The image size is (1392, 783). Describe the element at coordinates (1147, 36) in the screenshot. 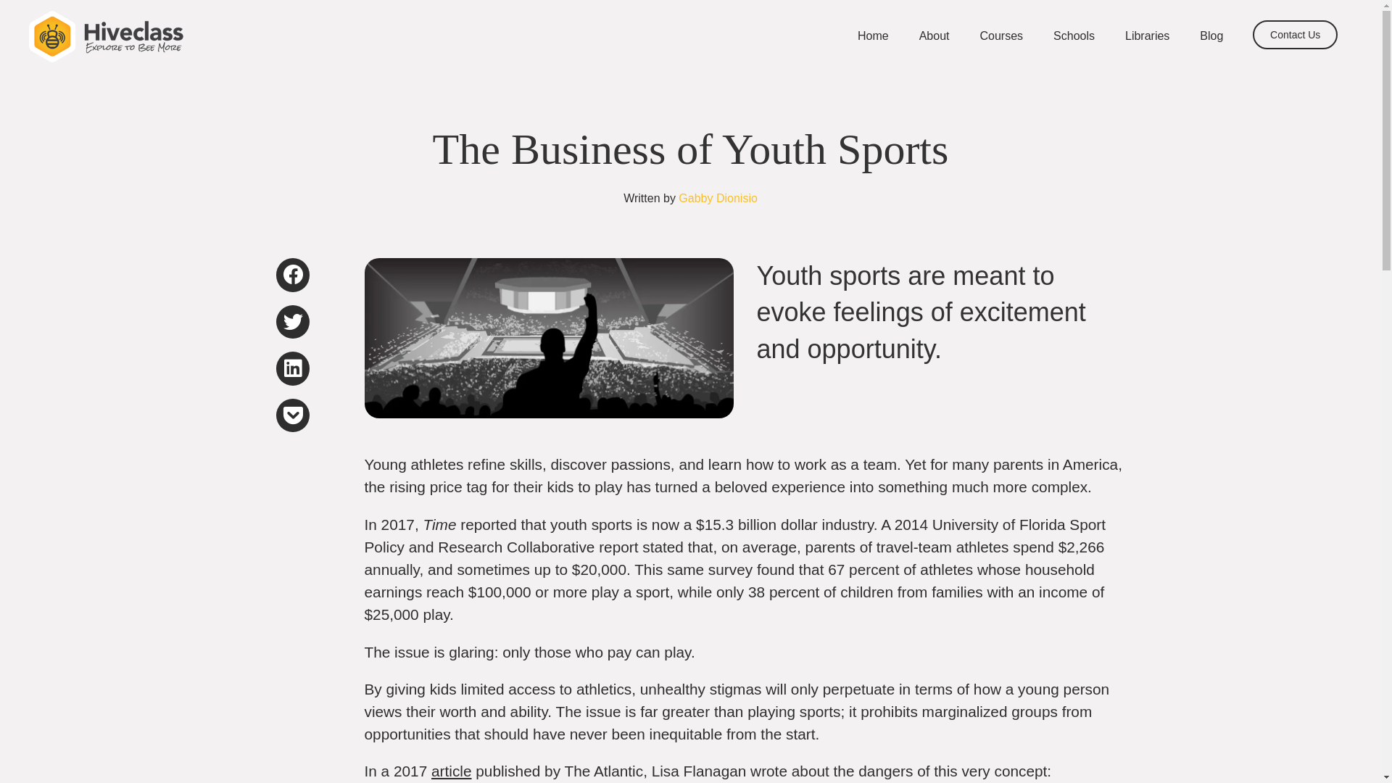

I see `Libraries` at that location.